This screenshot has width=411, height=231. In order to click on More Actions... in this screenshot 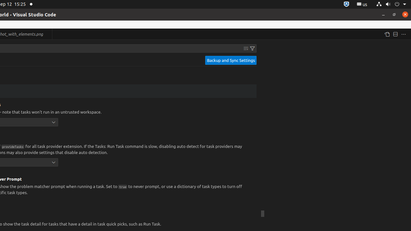, I will do `click(404, 34)`.